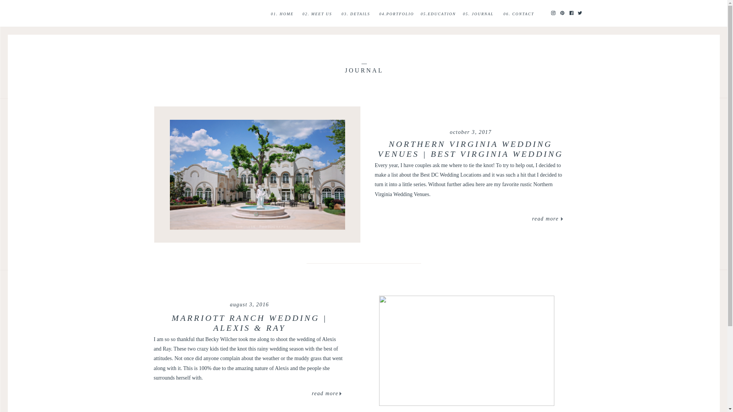  I want to click on Best DC Wedding Locations, so click(450, 175).